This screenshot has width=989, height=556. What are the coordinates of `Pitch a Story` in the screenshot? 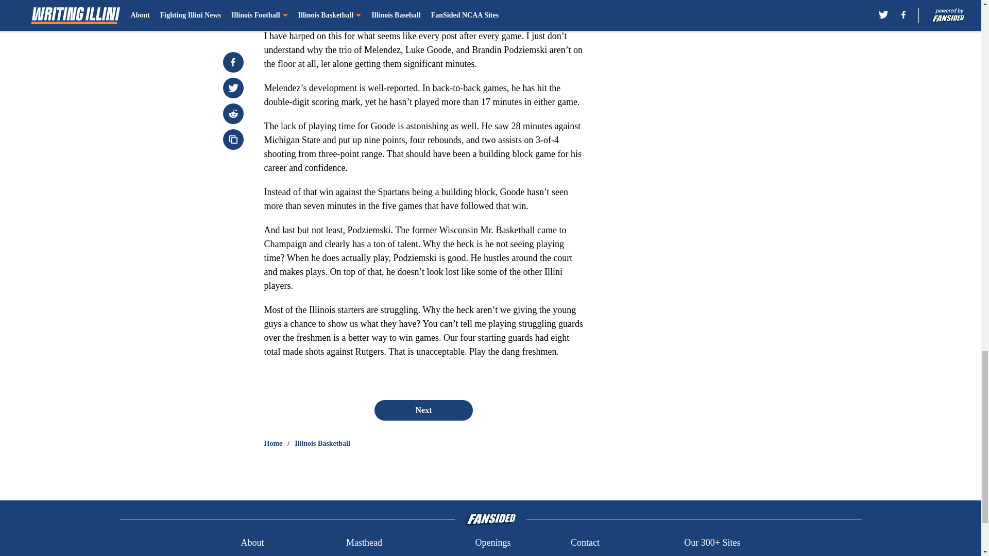 It's located at (370, 555).